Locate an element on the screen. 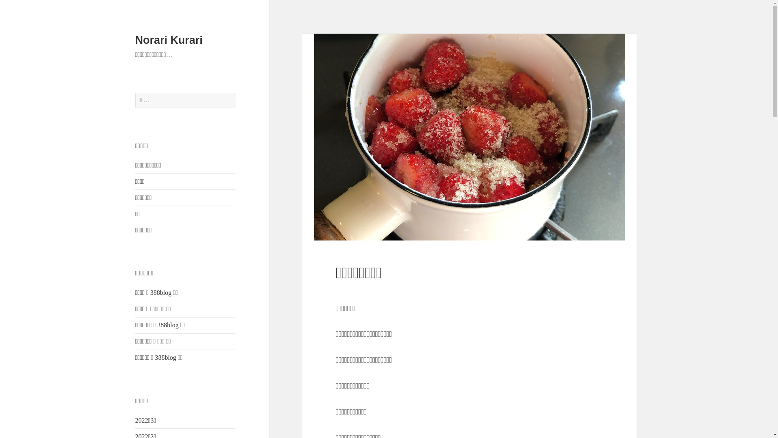  Norari Kurari is located at coordinates (169, 40).